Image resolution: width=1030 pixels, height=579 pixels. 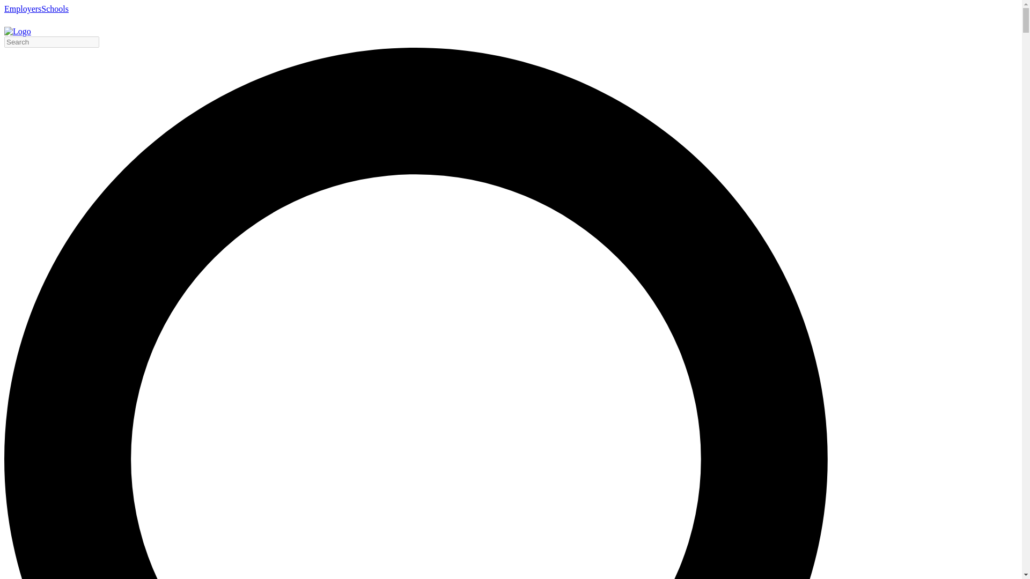 I want to click on Employers, so click(x=23, y=9).